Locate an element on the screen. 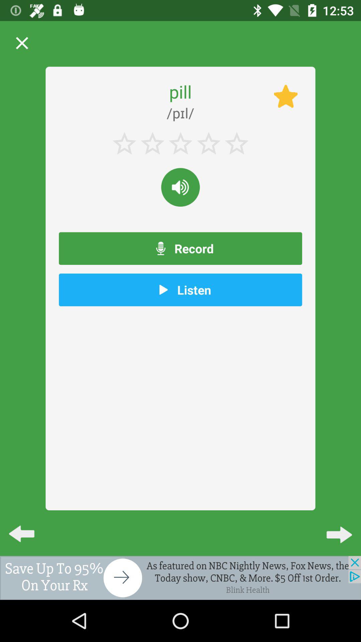 Image resolution: width=361 pixels, height=642 pixels. go to back is located at coordinates (180, 578).